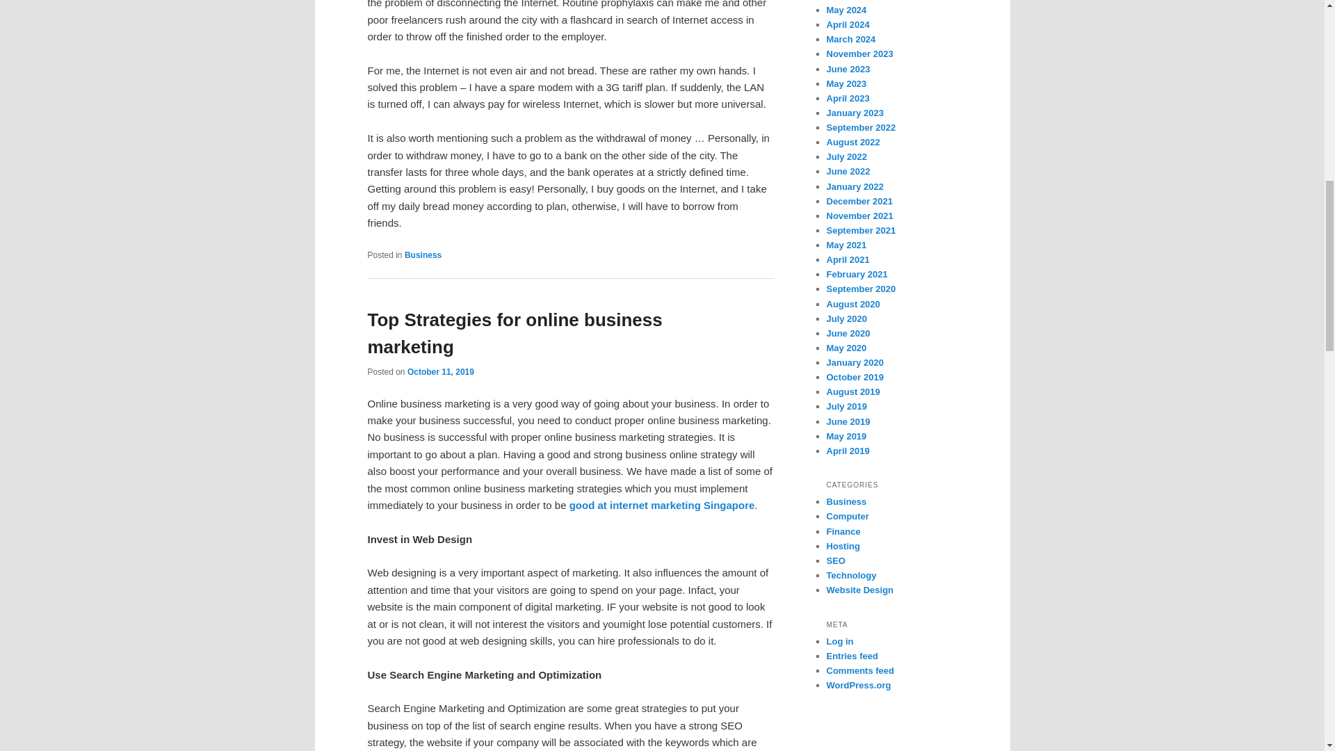  What do you see at coordinates (423, 255) in the screenshot?
I see `Business` at bounding box center [423, 255].